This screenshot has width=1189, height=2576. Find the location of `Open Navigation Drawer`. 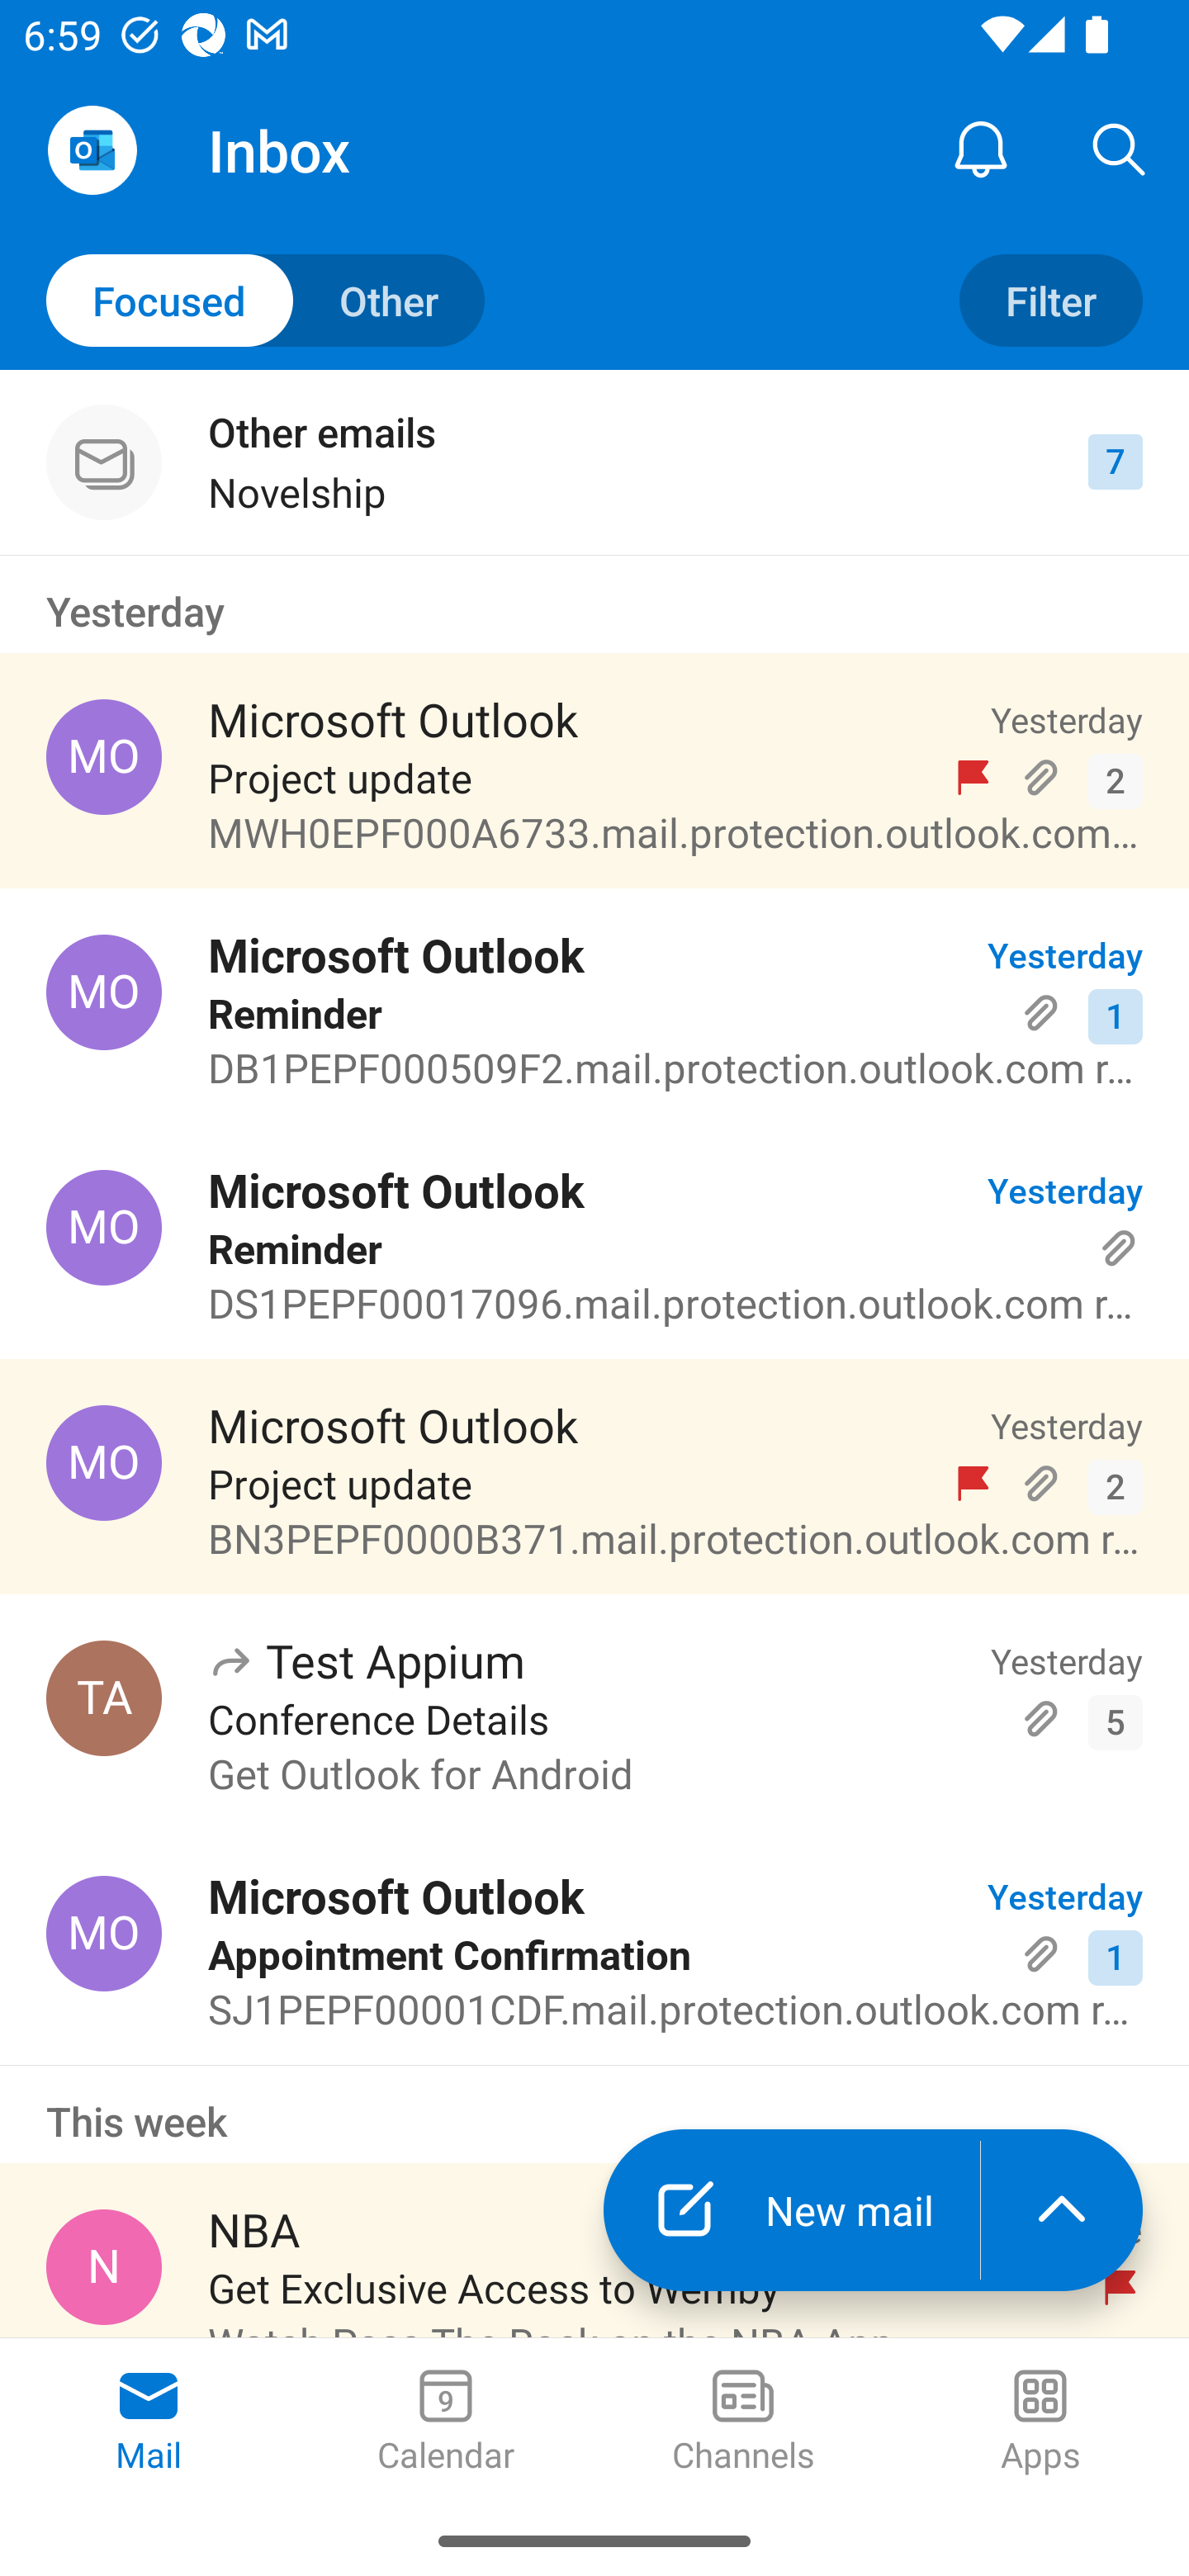

Open Navigation Drawer is located at coordinates (92, 150).